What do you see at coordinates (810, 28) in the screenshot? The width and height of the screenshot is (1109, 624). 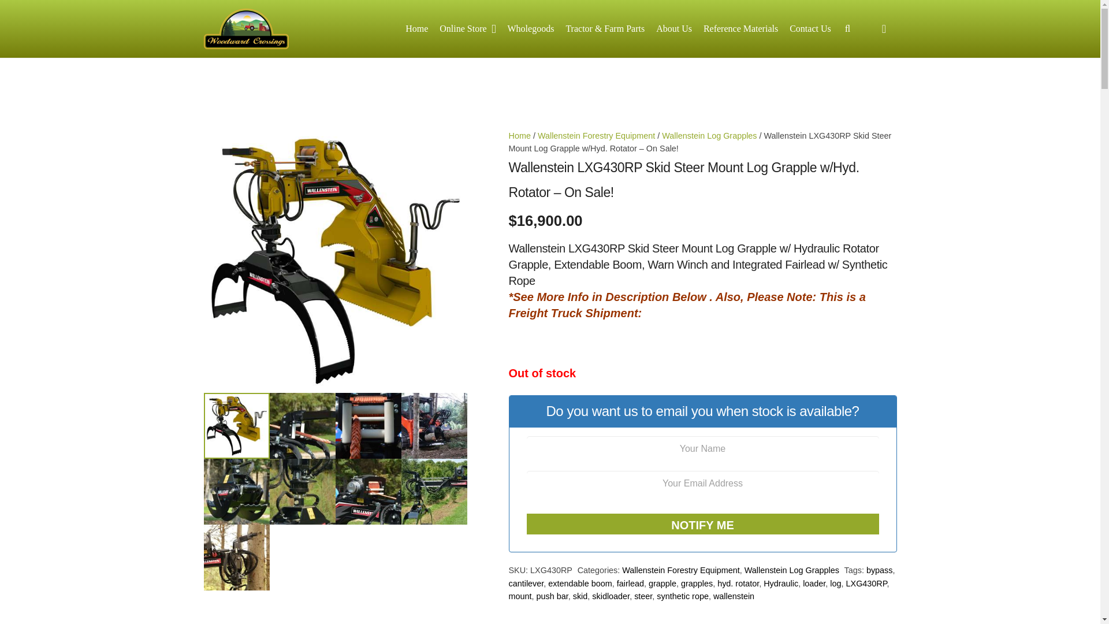 I see `Contact Us` at bounding box center [810, 28].